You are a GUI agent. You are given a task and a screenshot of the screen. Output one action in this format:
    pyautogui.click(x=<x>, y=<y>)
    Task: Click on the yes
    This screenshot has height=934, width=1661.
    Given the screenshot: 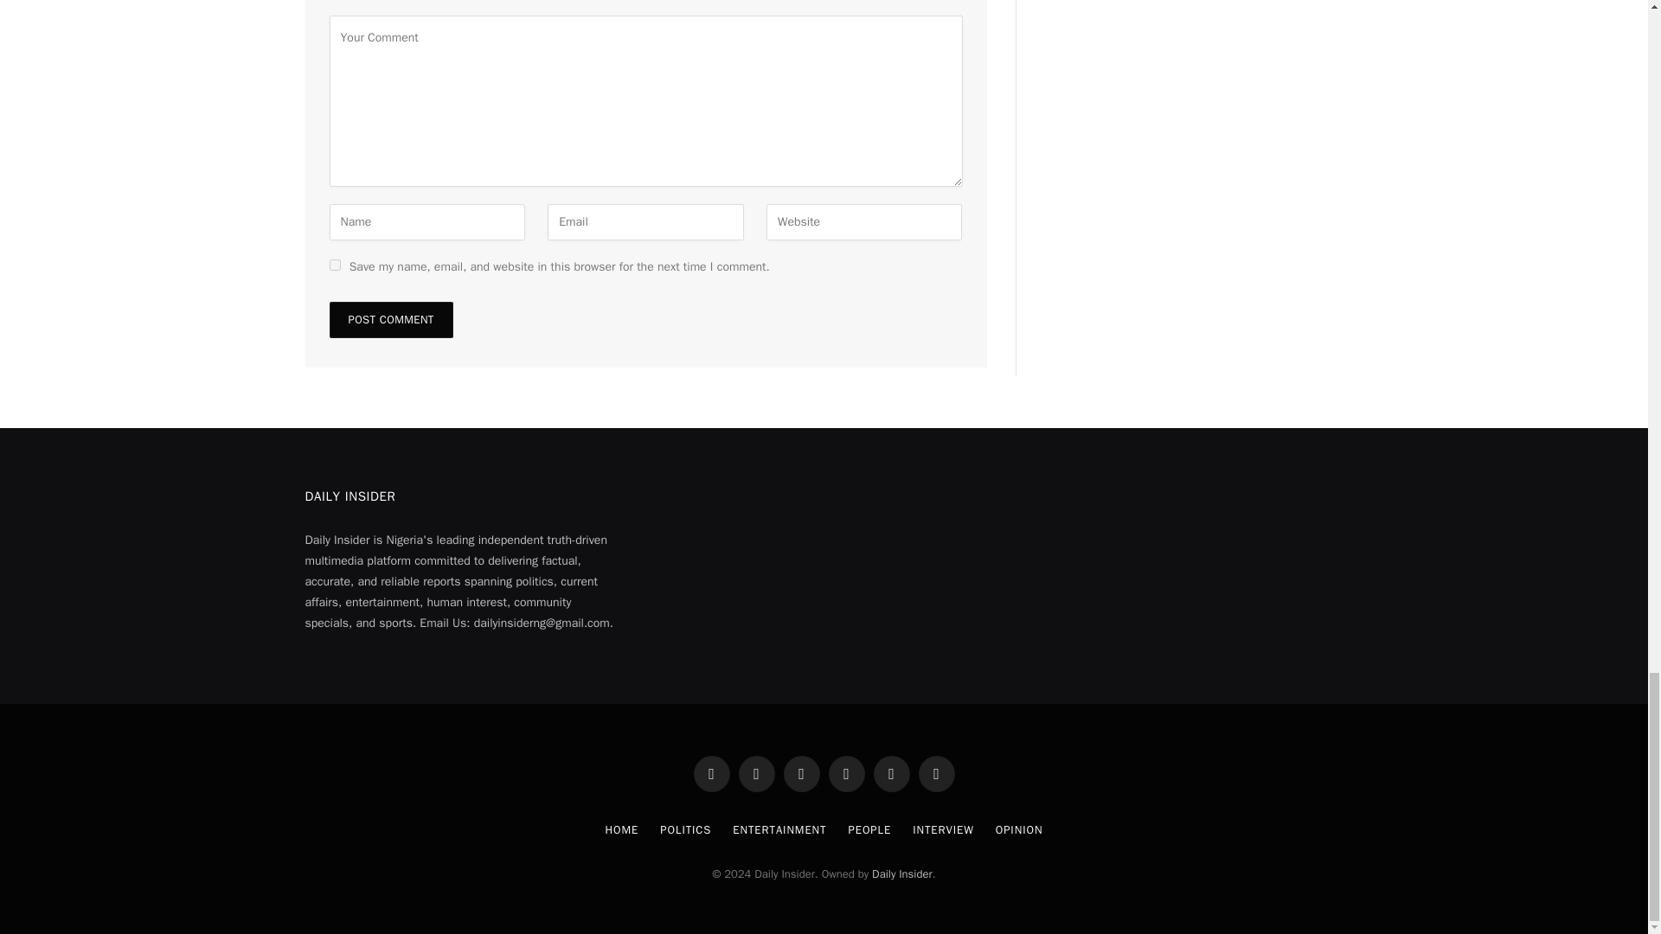 What is the action you would take?
    pyautogui.click(x=334, y=265)
    